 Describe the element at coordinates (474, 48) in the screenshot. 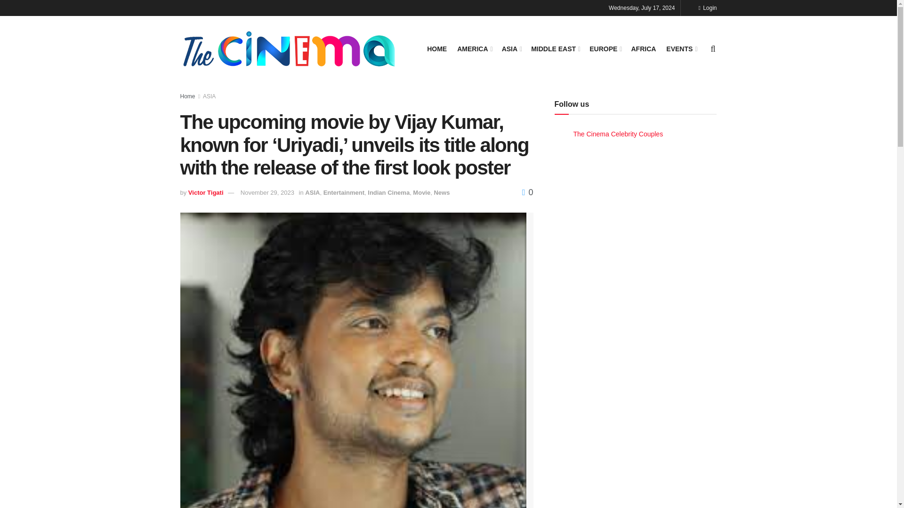

I see `AMERICA` at that location.